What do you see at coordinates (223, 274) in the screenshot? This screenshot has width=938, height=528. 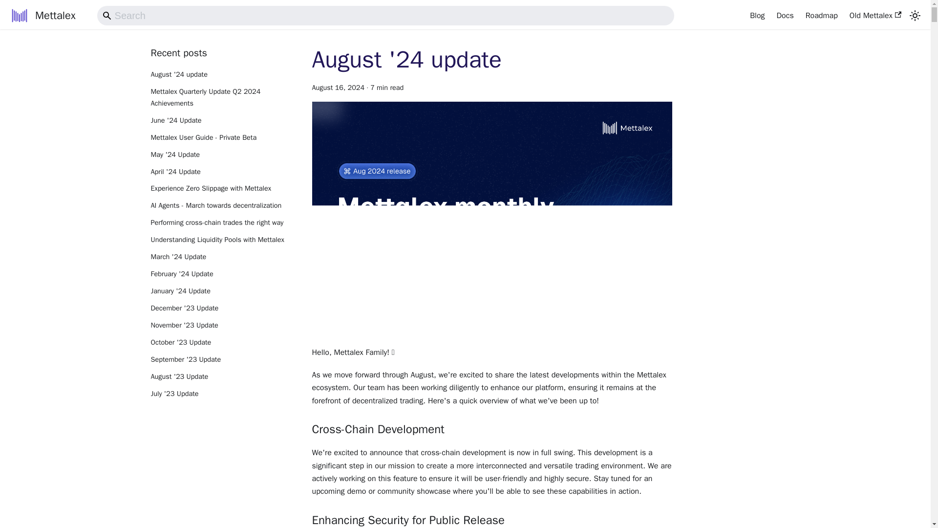 I see `February '24 Update` at bounding box center [223, 274].